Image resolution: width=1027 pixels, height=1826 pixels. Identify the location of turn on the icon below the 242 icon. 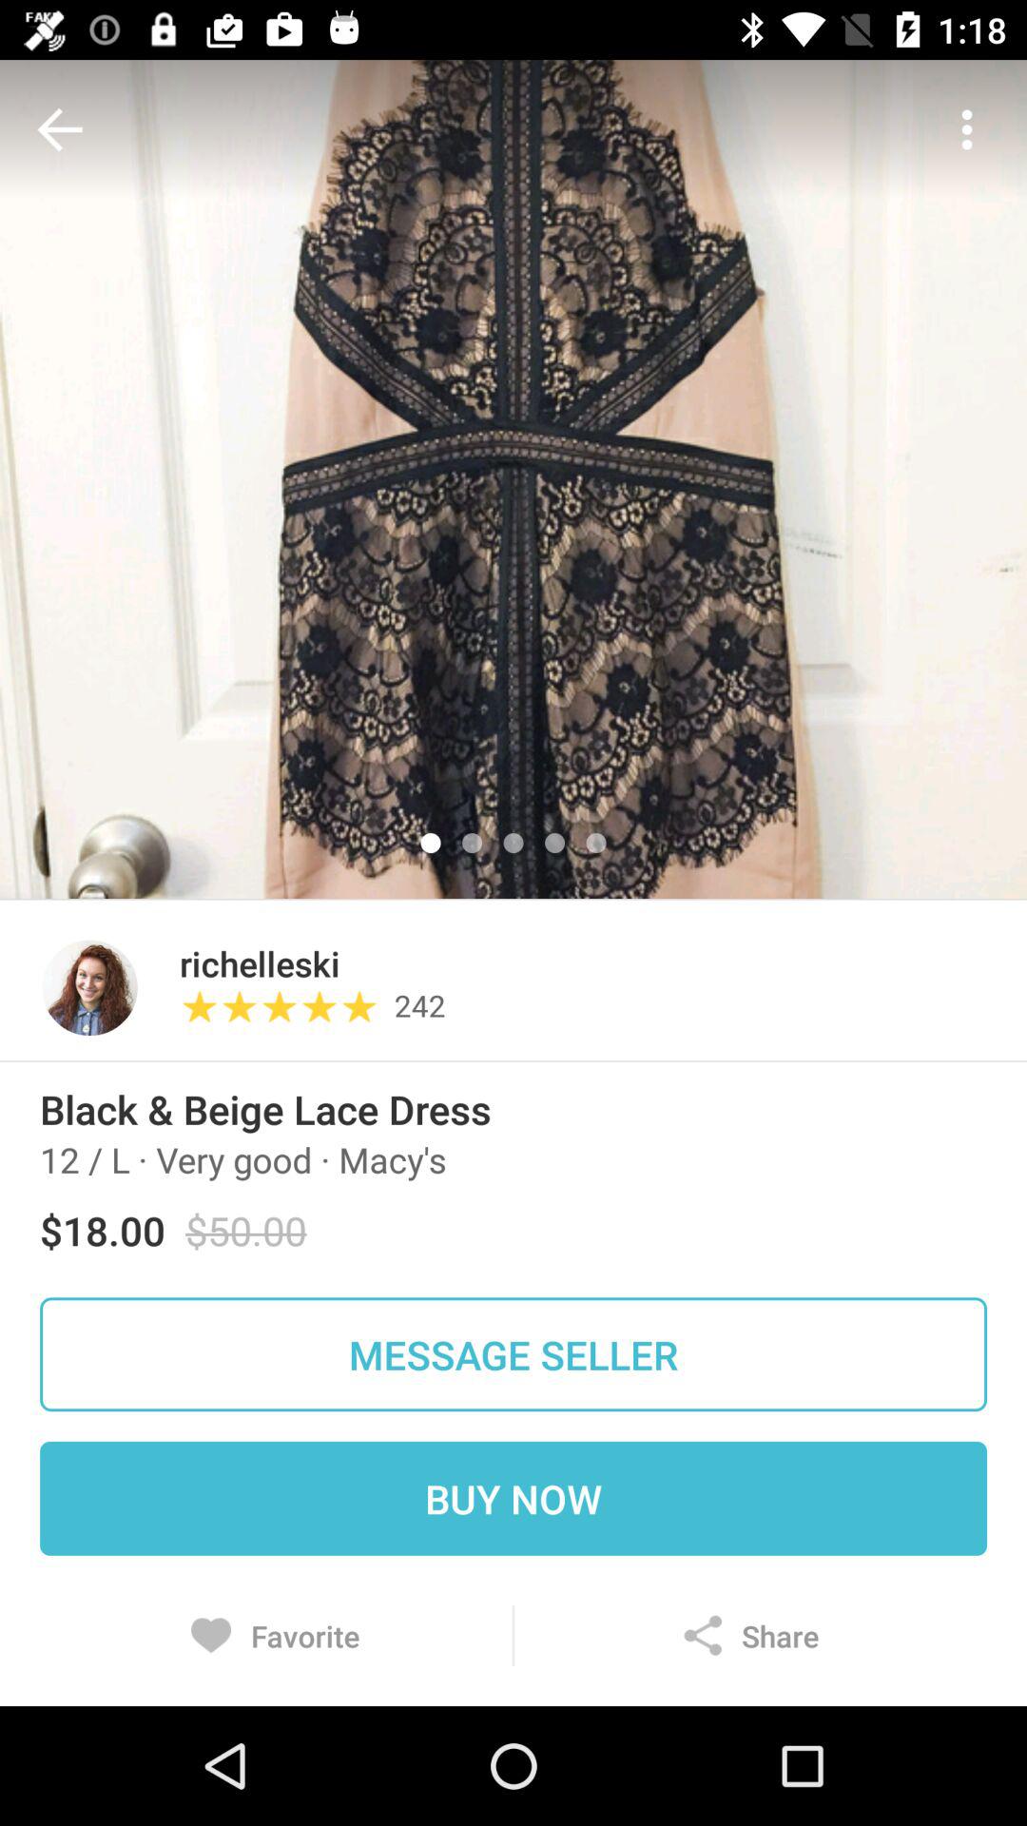
(513, 1061).